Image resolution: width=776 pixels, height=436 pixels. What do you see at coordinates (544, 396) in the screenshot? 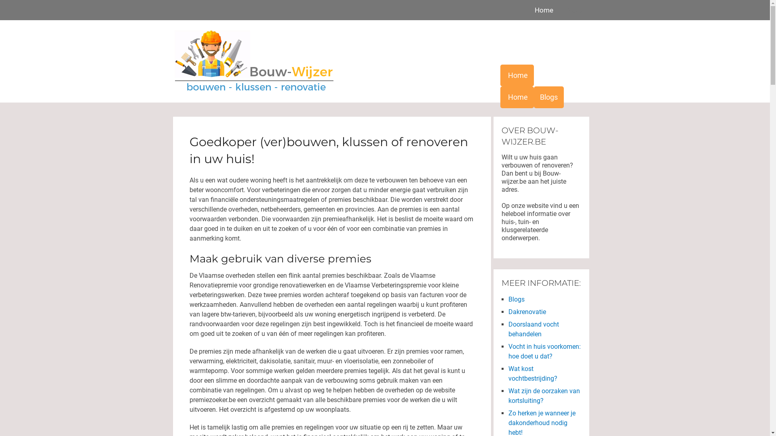
I see `Wat zijn de oorzaken van kortsluiting?` at bounding box center [544, 396].